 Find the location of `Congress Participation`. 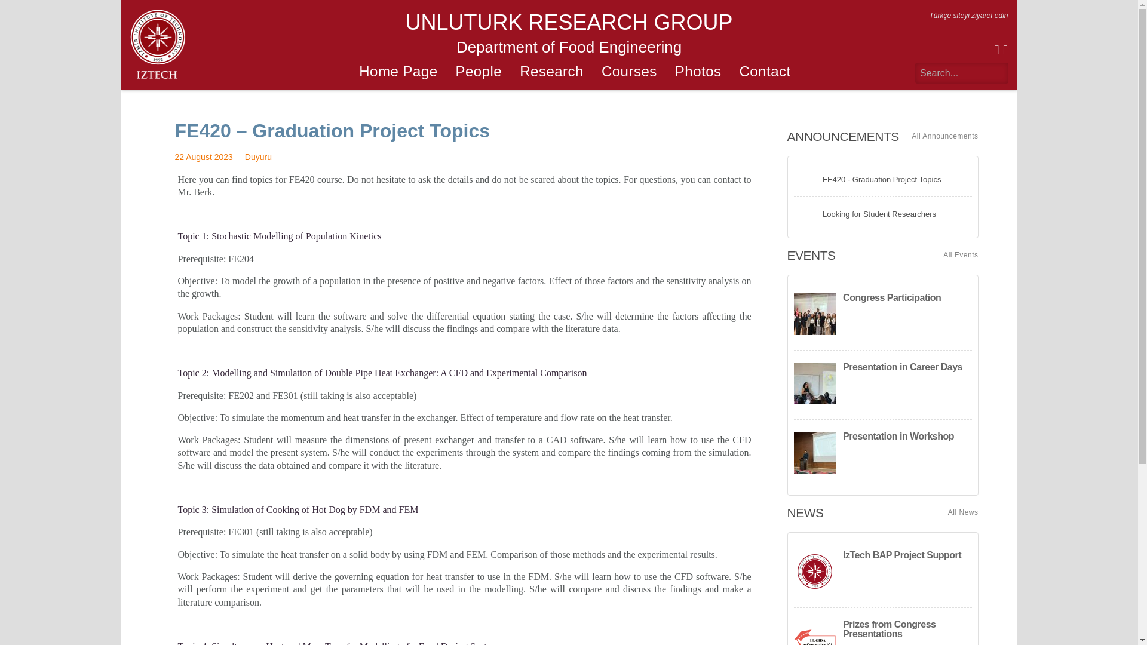

Congress Participation is located at coordinates (882, 315).